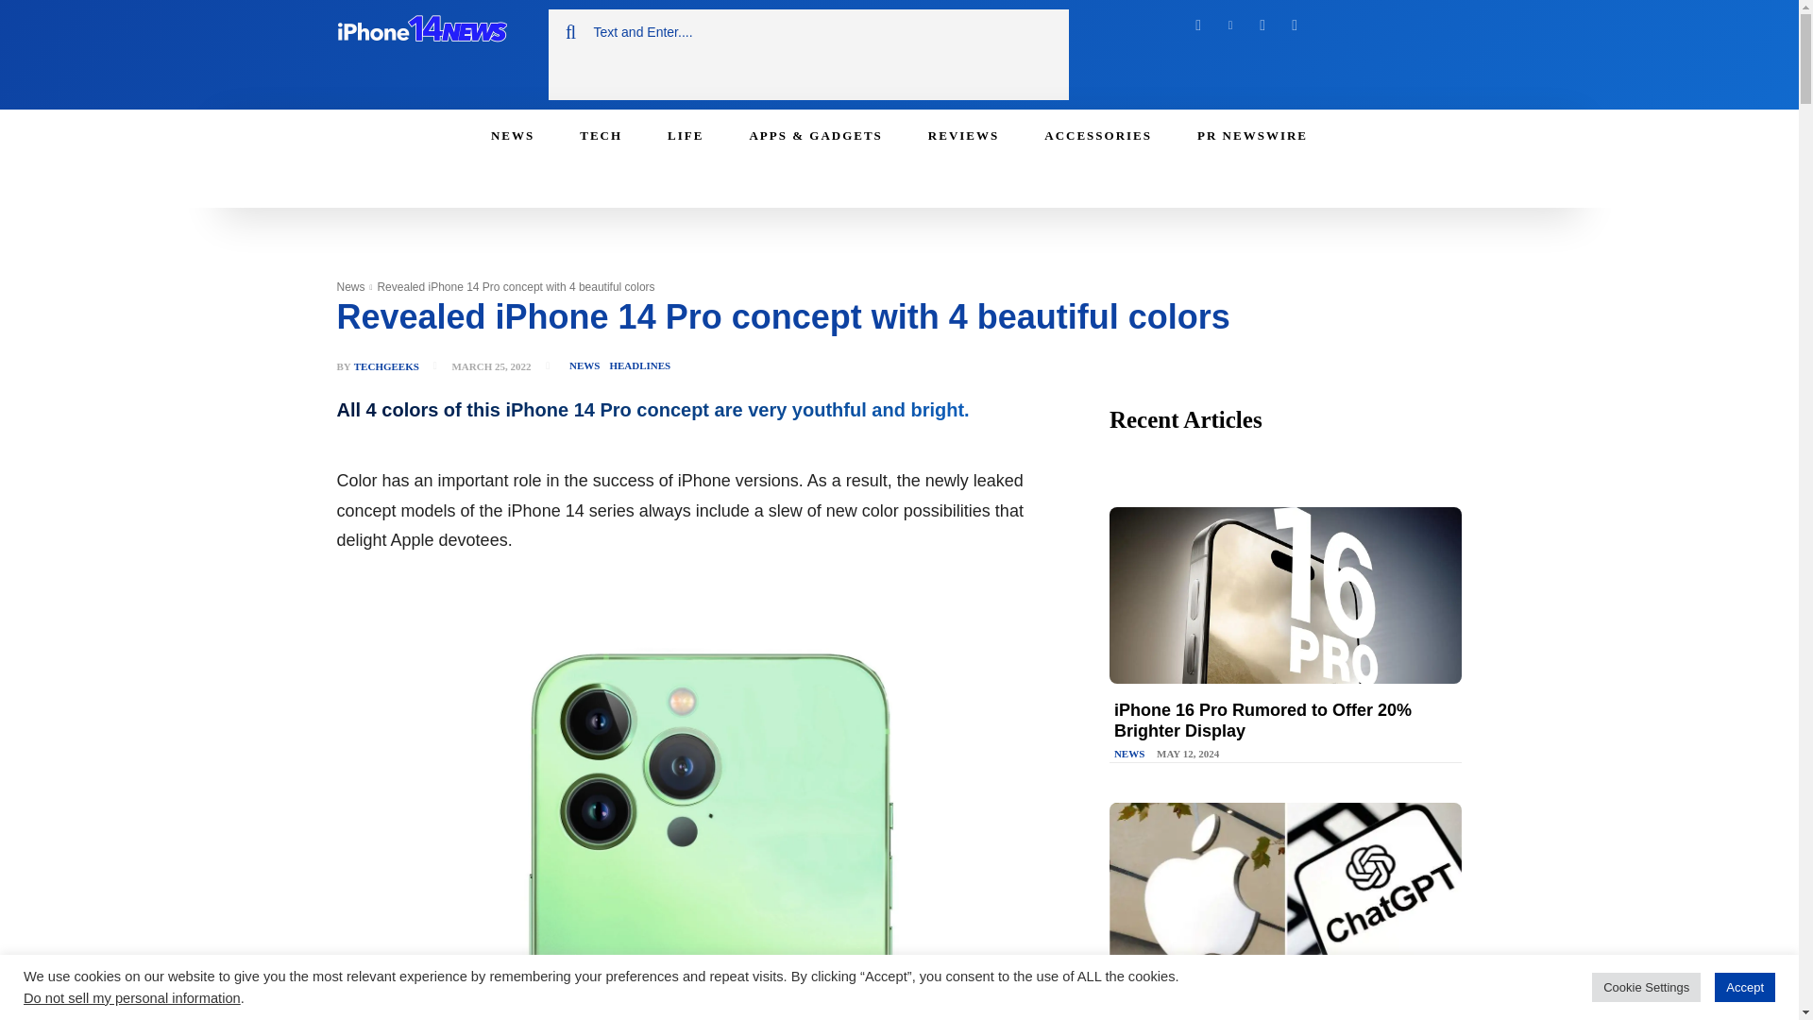  What do you see at coordinates (1262, 25) in the screenshot?
I see `Twitter` at bounding box center [1262, 25].